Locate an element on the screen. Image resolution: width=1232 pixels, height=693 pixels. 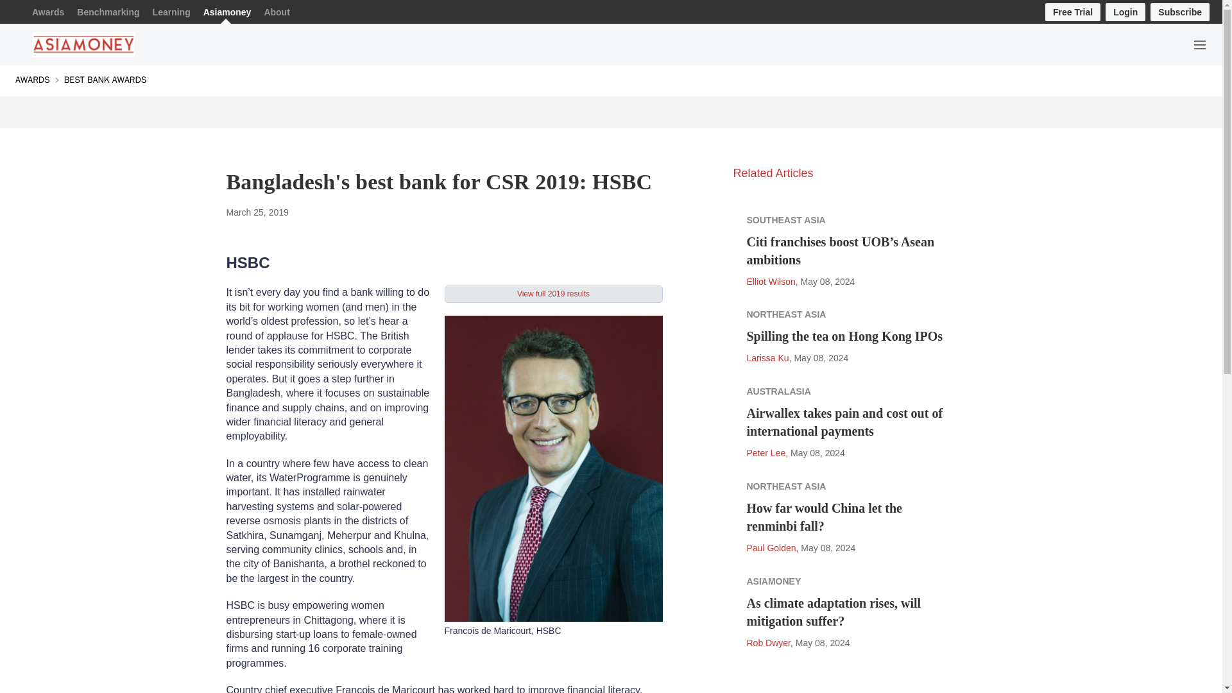
Benchmarking is located at coordinates (108, 12).